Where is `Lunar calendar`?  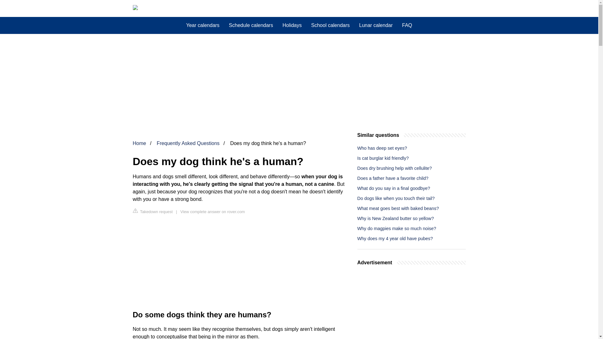
Lunar calendar is located at coordinates (376, 25).